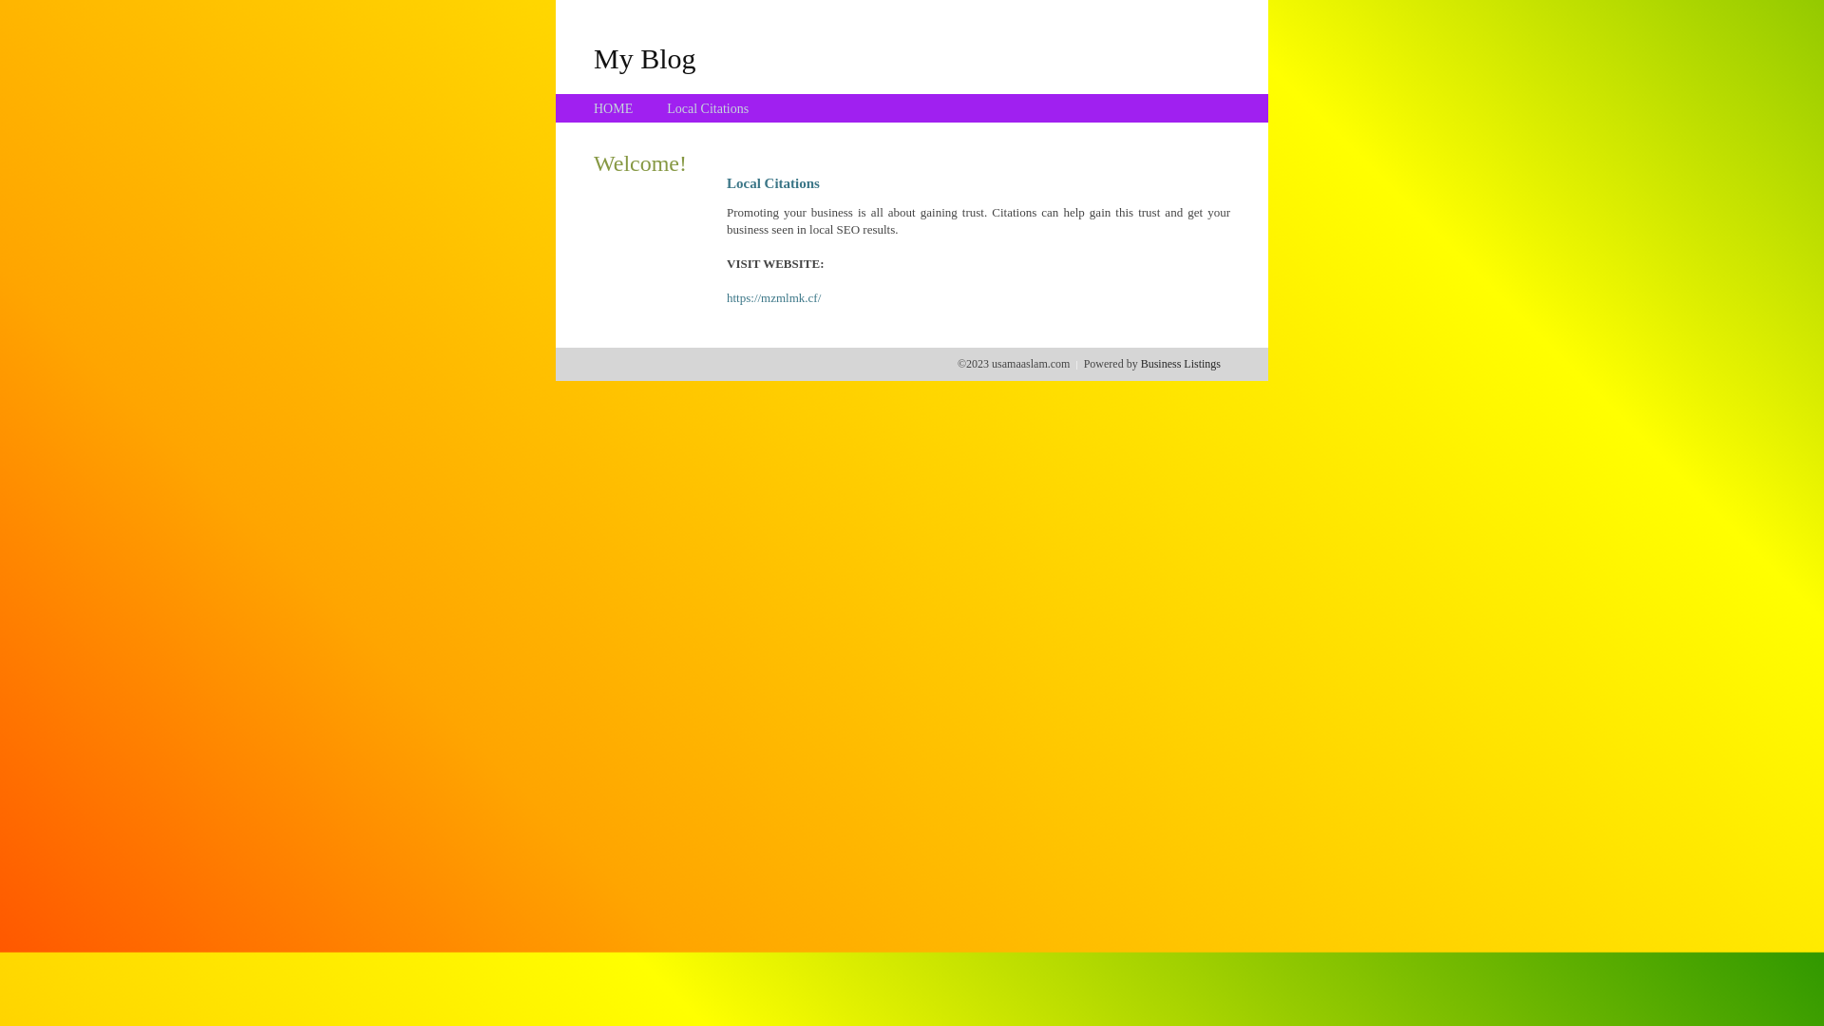 This screenshot has height=1026, width=1824. Describe the element at coordinates (773, 298) in the screenshot. I see `https://mzmlmk.cf/` at that location.